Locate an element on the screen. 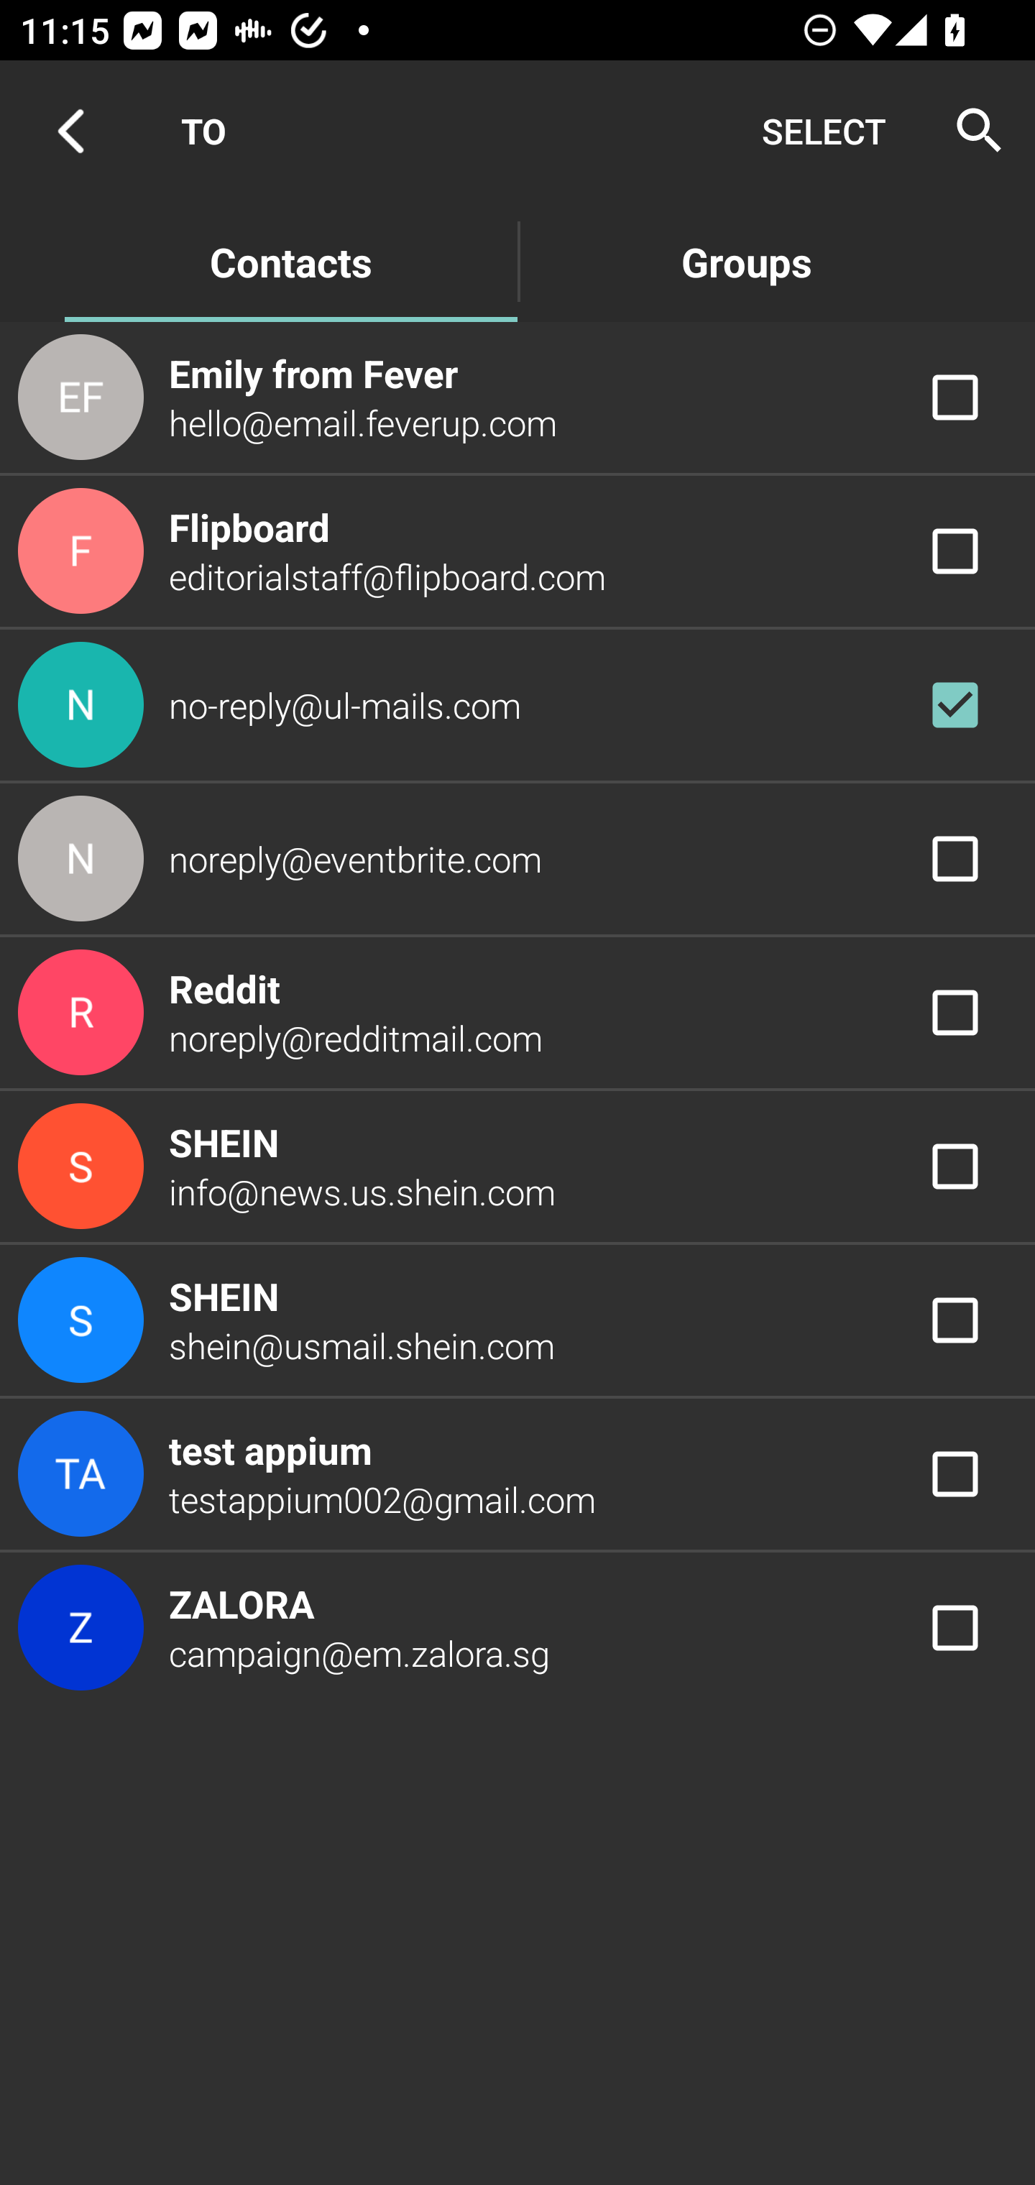 This screenshot has width=1035, height=2185. Contacts is located at coordinates (290, 260).